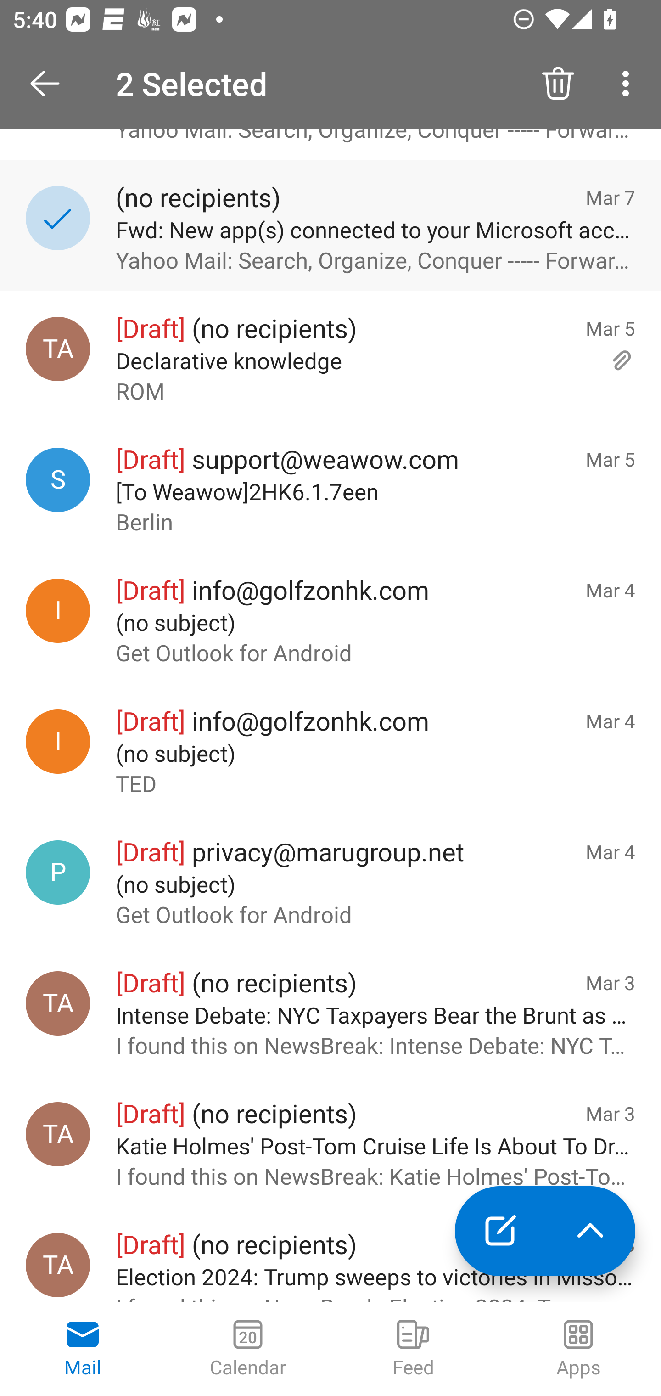 The width and height of the screenshot is (661, 1396). I want to click on Test Appium, testappium002@outlook.com, so click(58, 349).